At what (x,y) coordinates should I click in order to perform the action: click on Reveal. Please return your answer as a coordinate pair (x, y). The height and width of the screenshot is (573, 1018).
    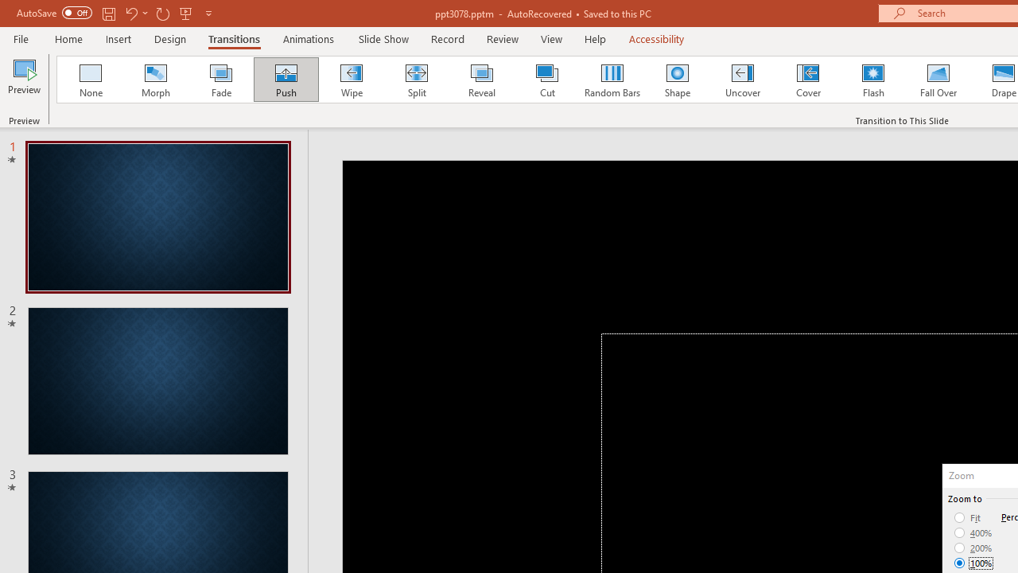
    Looking at the image, I should click on (481, 80).